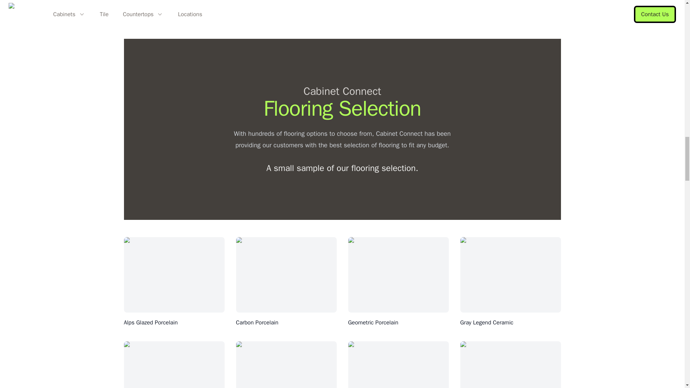  I want to click on White Cream Chevron Mosaic Marble, so click(282, 11).